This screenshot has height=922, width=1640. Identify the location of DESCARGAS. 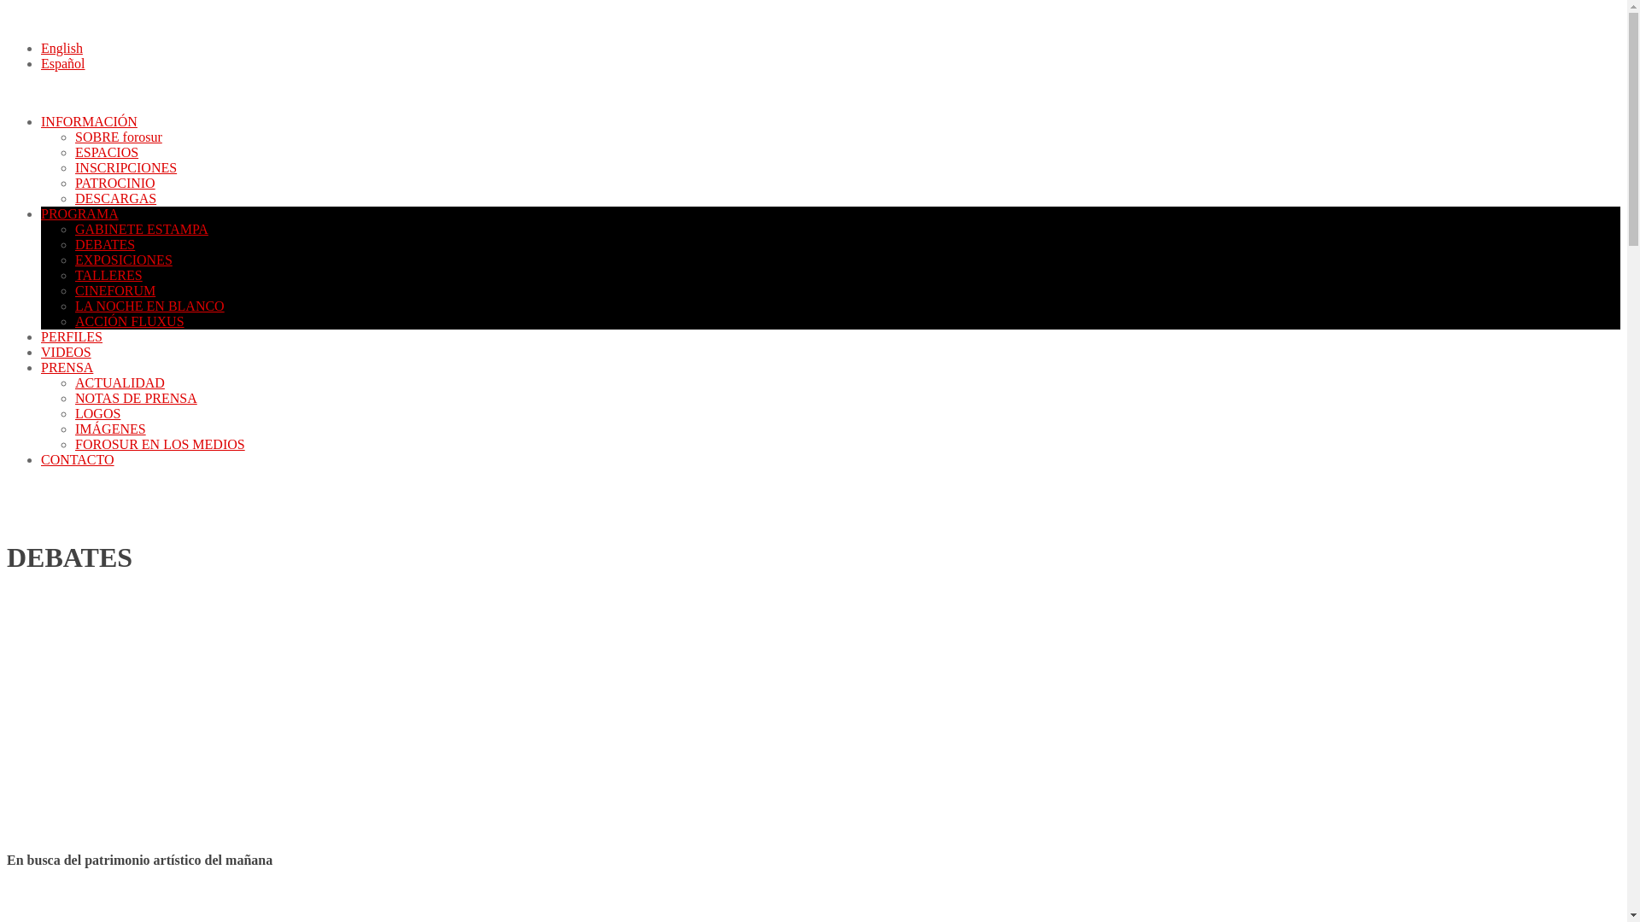
(116, 198).